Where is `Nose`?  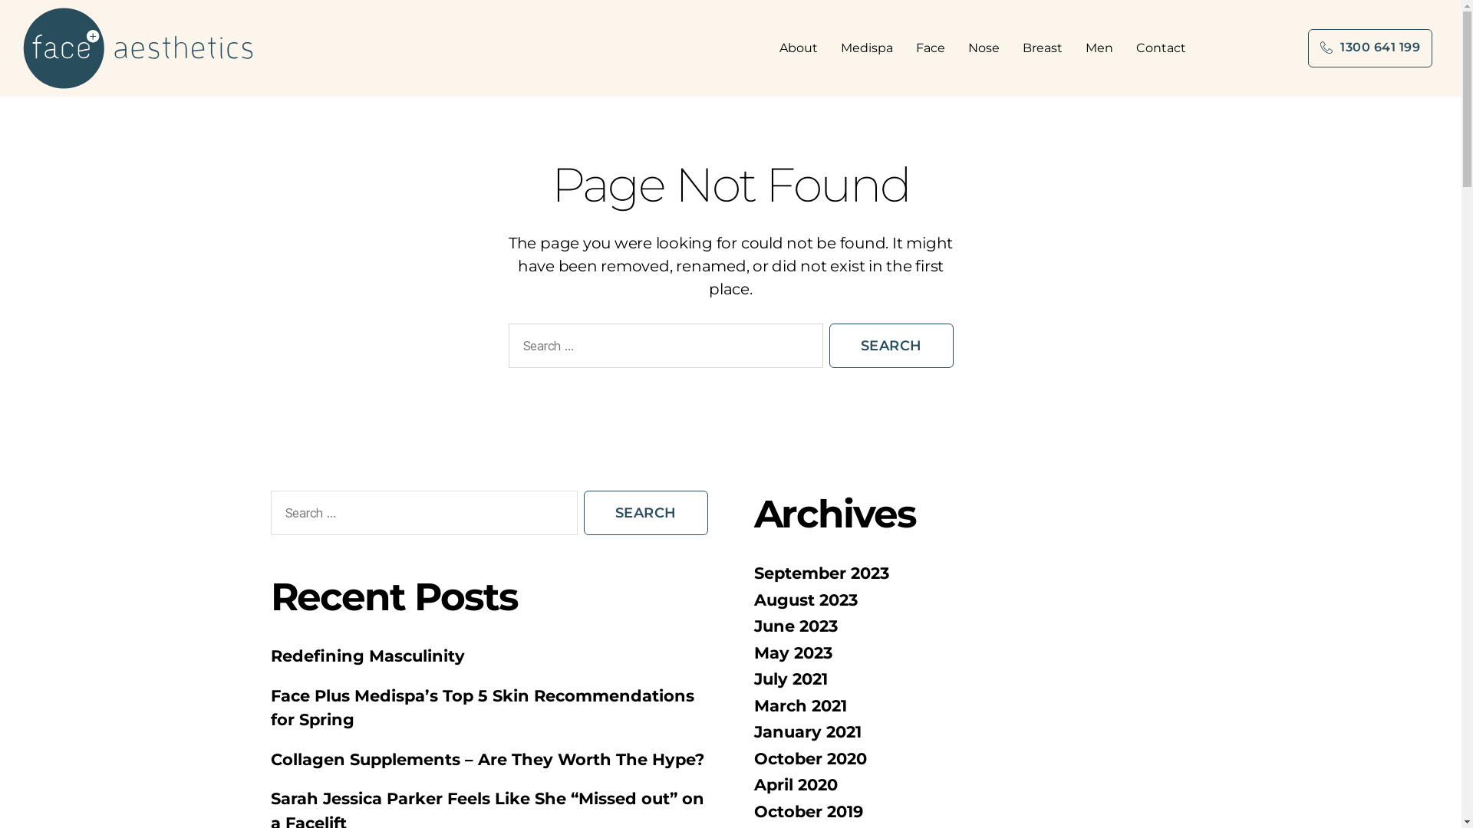 Nose is located at coordinates (988, 48).